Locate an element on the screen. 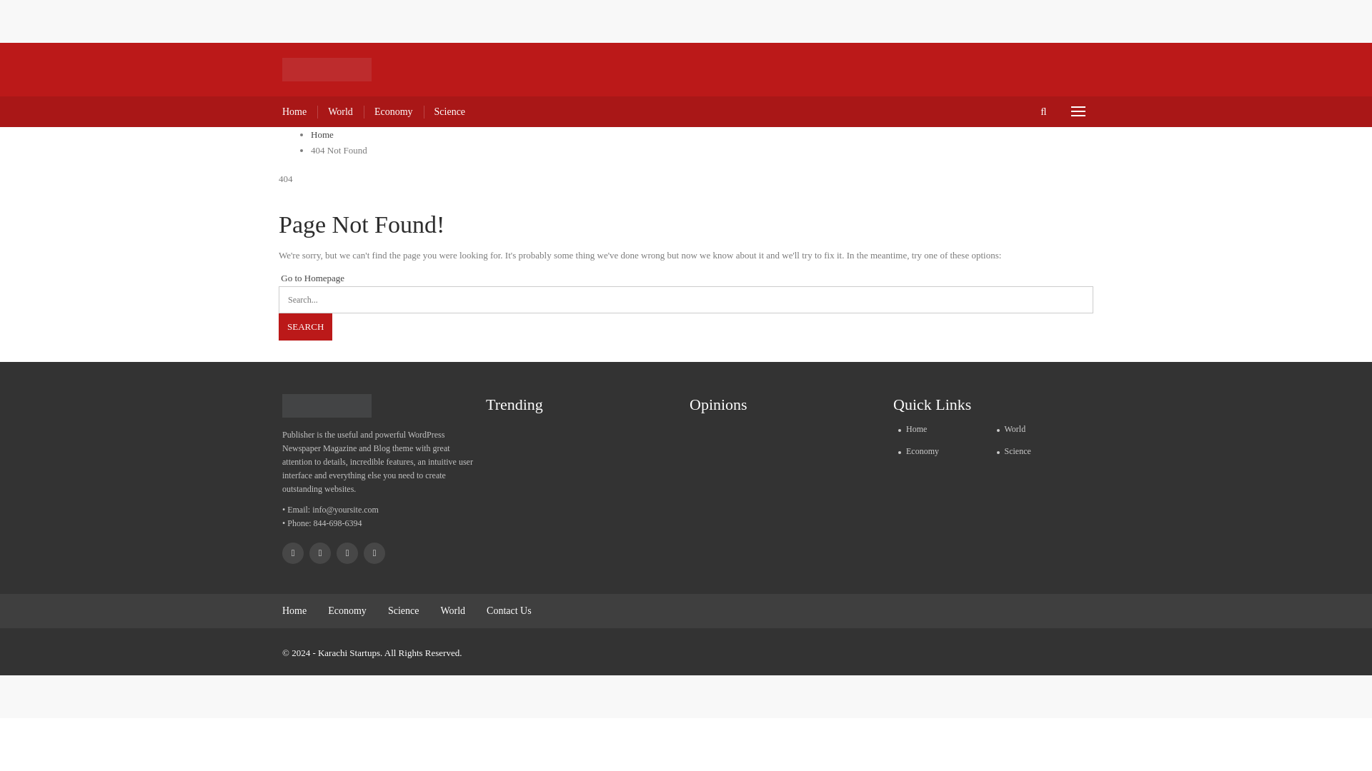 This screenshot has height=771, width=1372. Science is located at coordinates (404, 610).